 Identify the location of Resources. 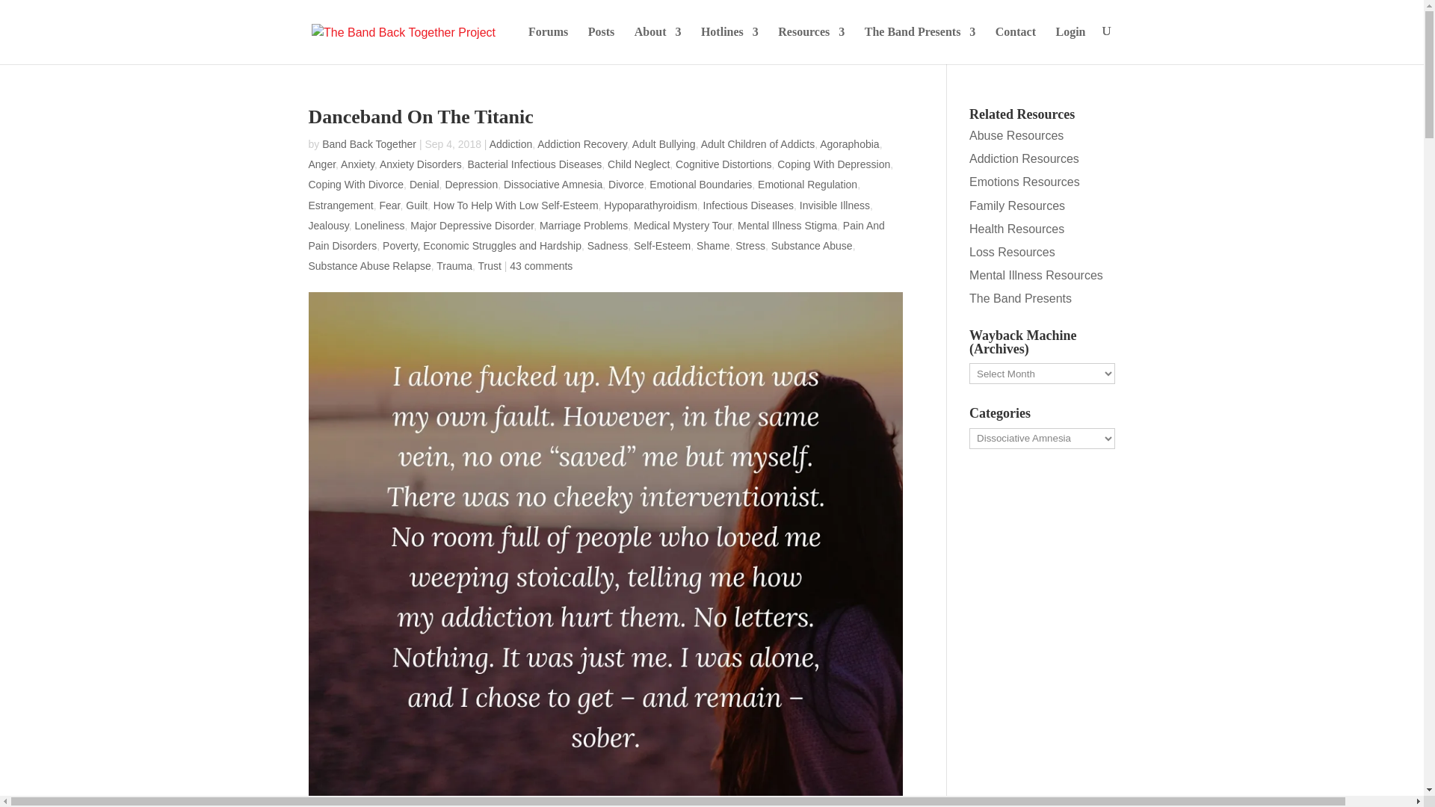
(811, 45).